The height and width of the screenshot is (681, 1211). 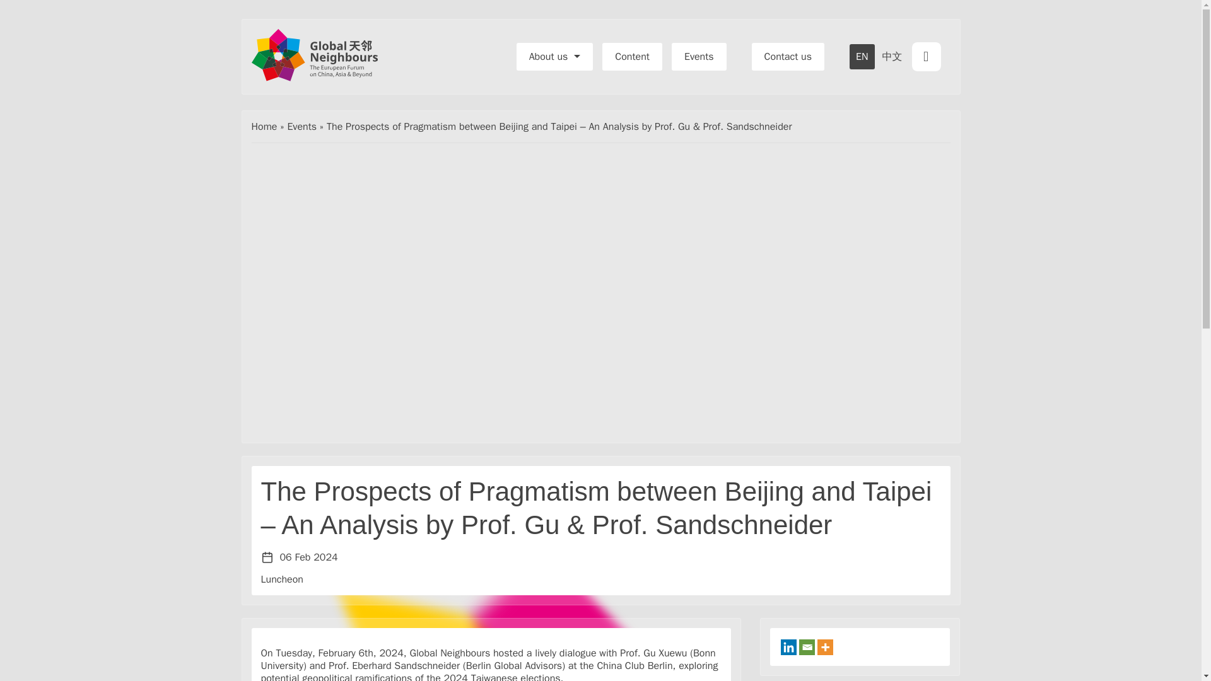 I want to click on Events, so click(x=301, y=126).